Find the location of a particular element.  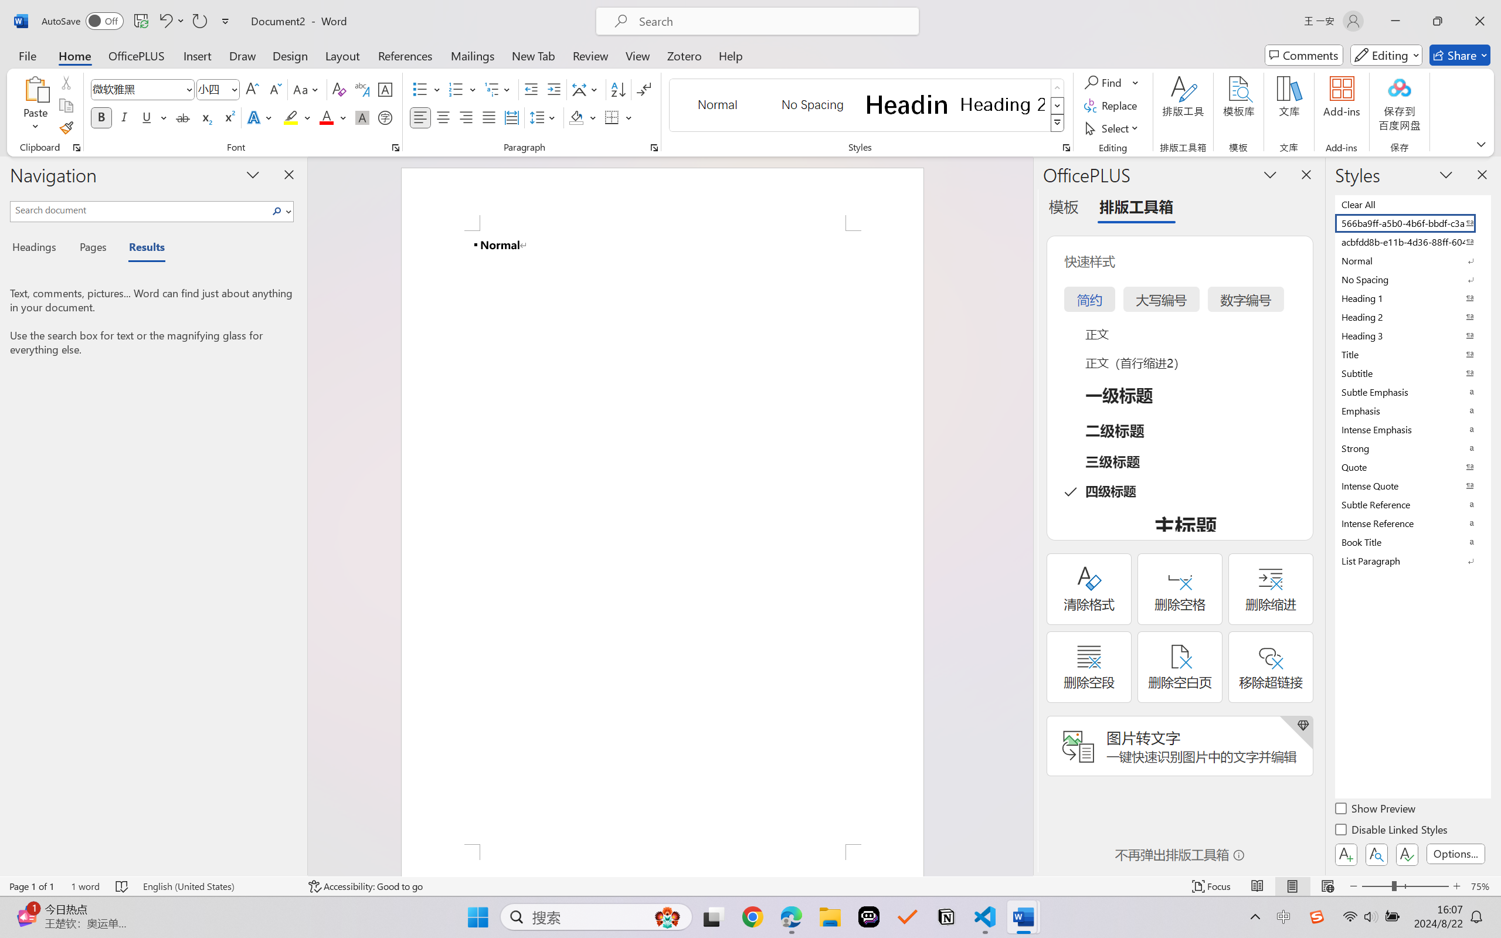

Help is located at coordinates (730, 55).